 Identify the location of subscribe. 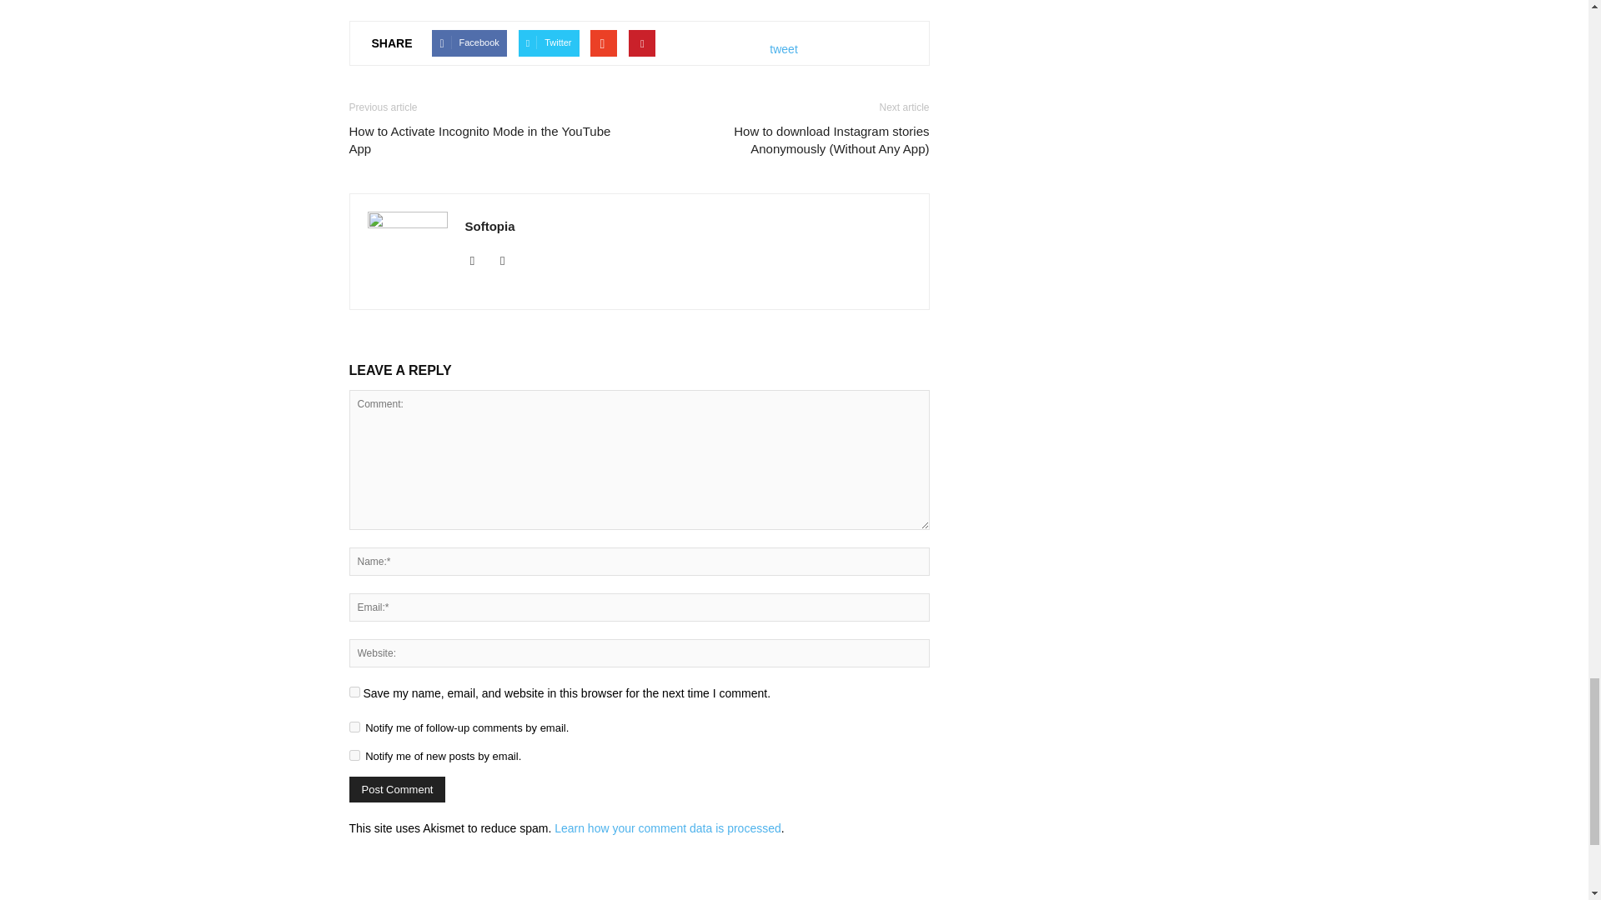
(354, 727).